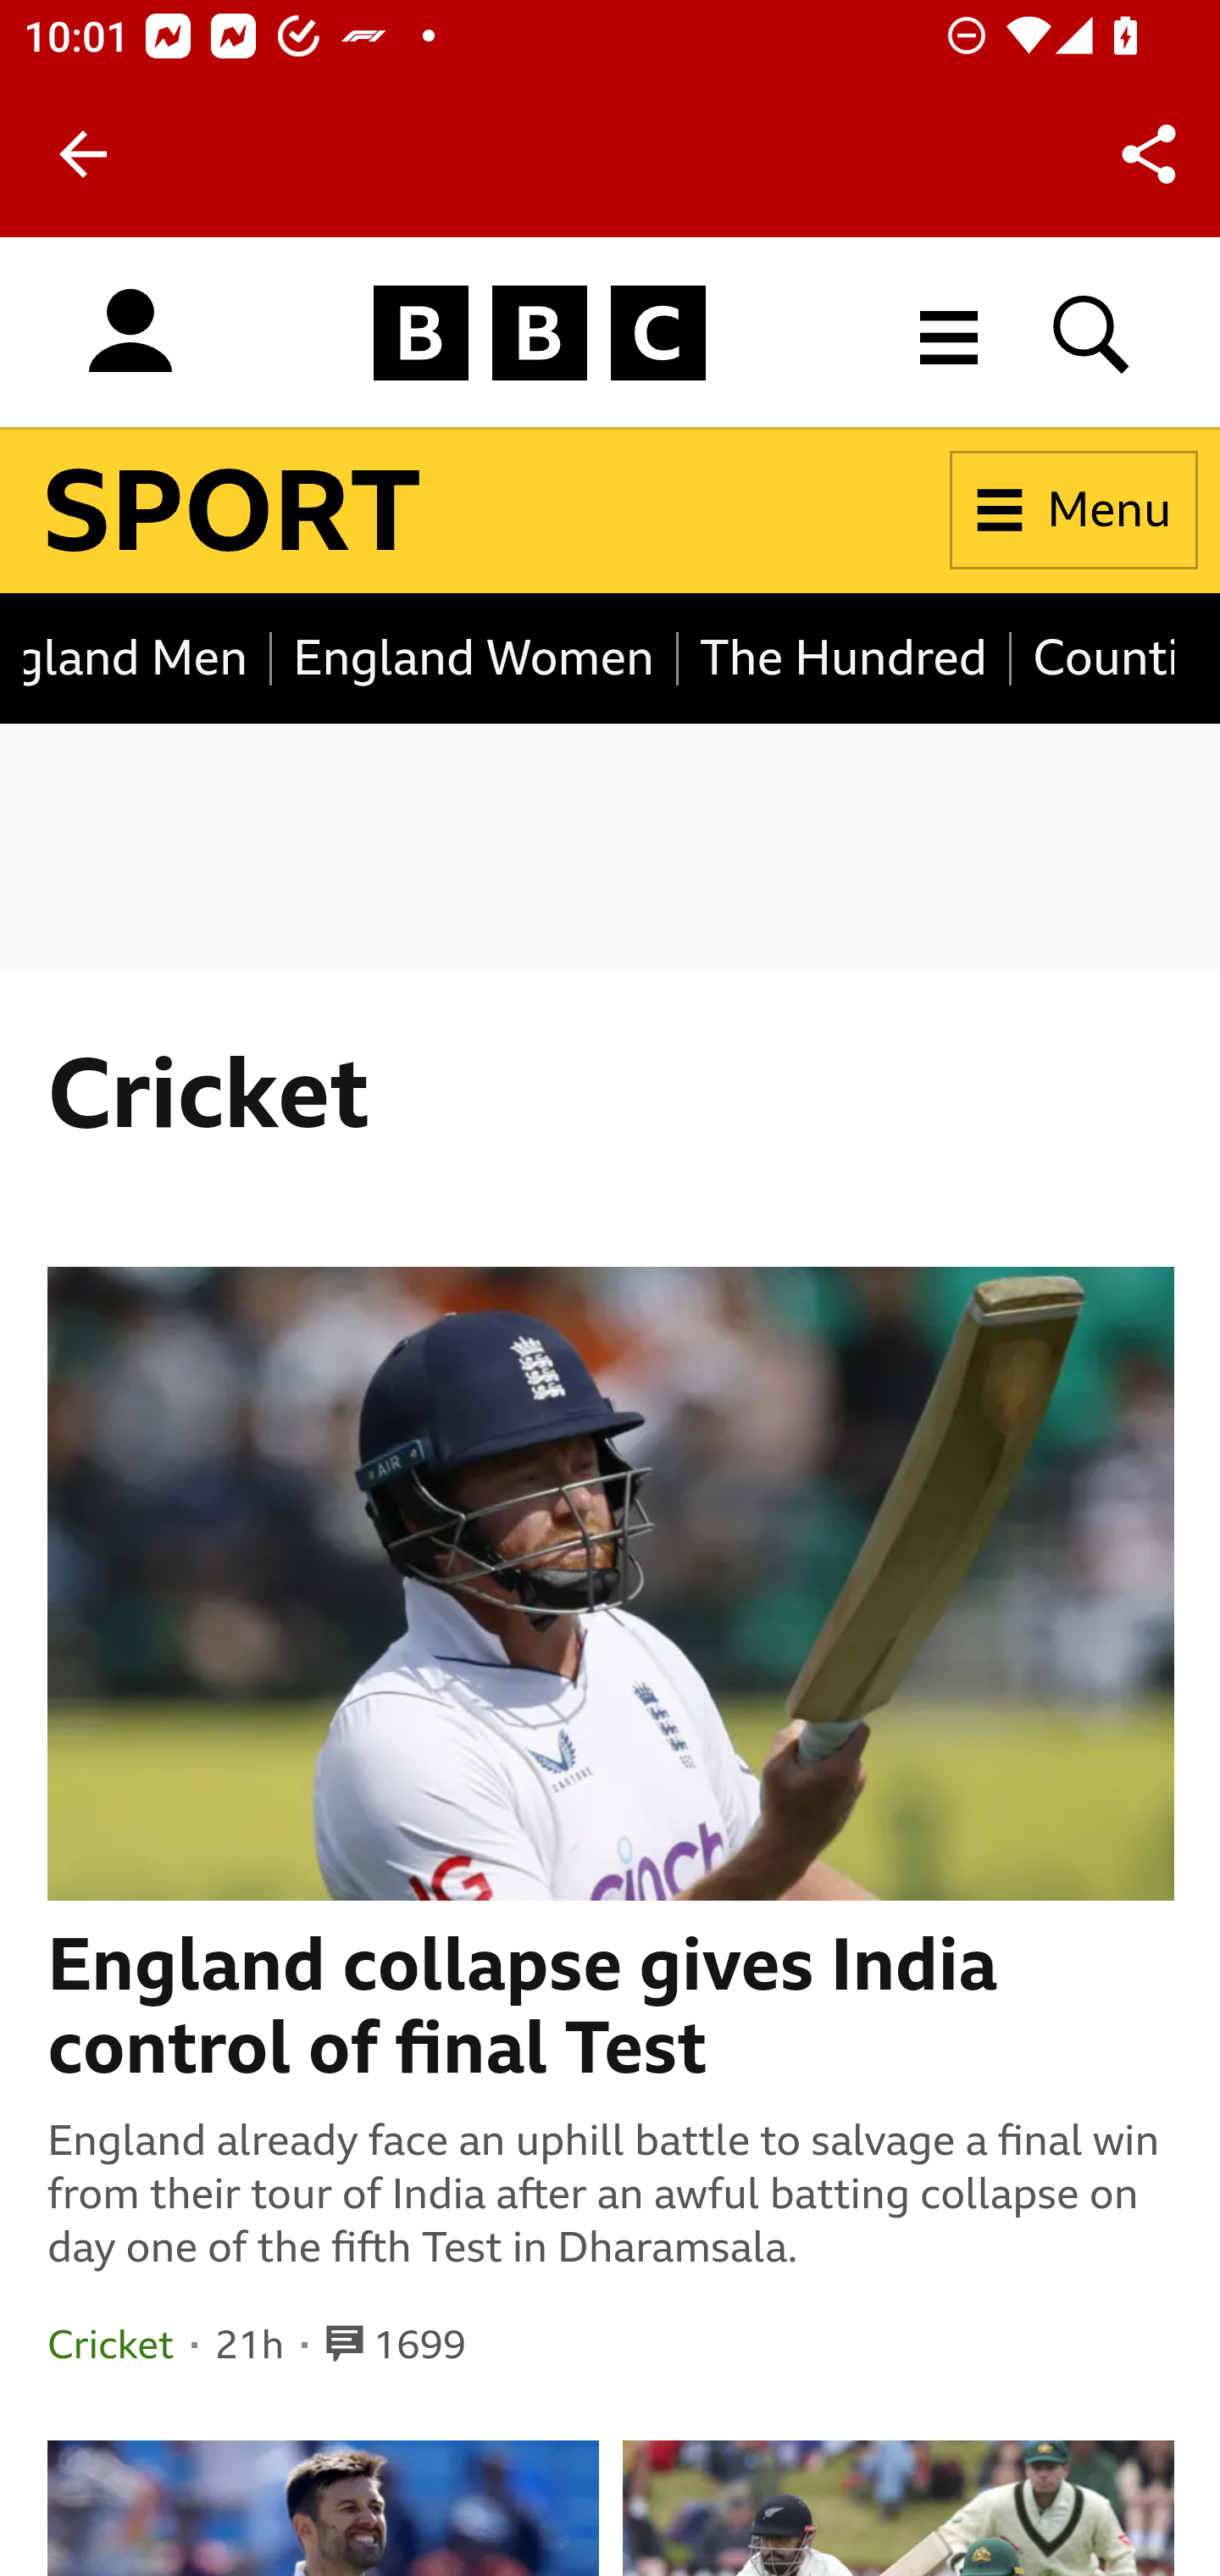 Image resolution: width=1220 pixels, height=2576 pixels. I want to click on Menu, so click(1074, 511).